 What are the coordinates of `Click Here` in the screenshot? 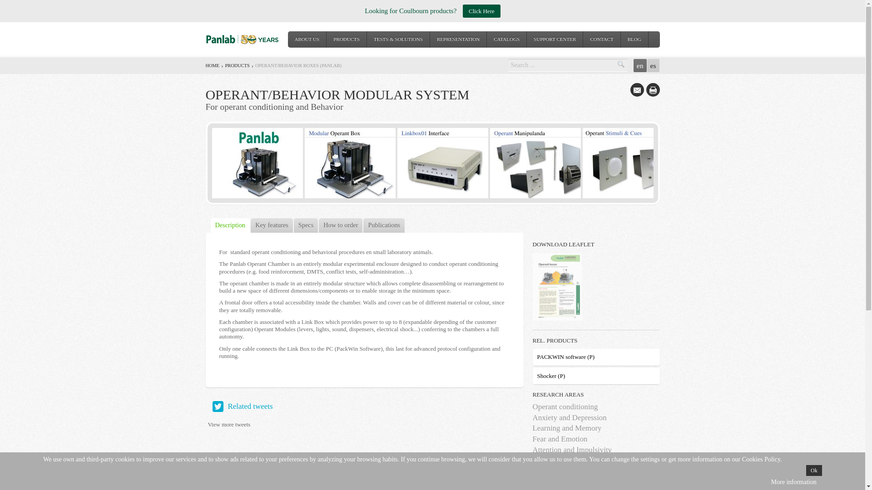 It's located at (481, 11).